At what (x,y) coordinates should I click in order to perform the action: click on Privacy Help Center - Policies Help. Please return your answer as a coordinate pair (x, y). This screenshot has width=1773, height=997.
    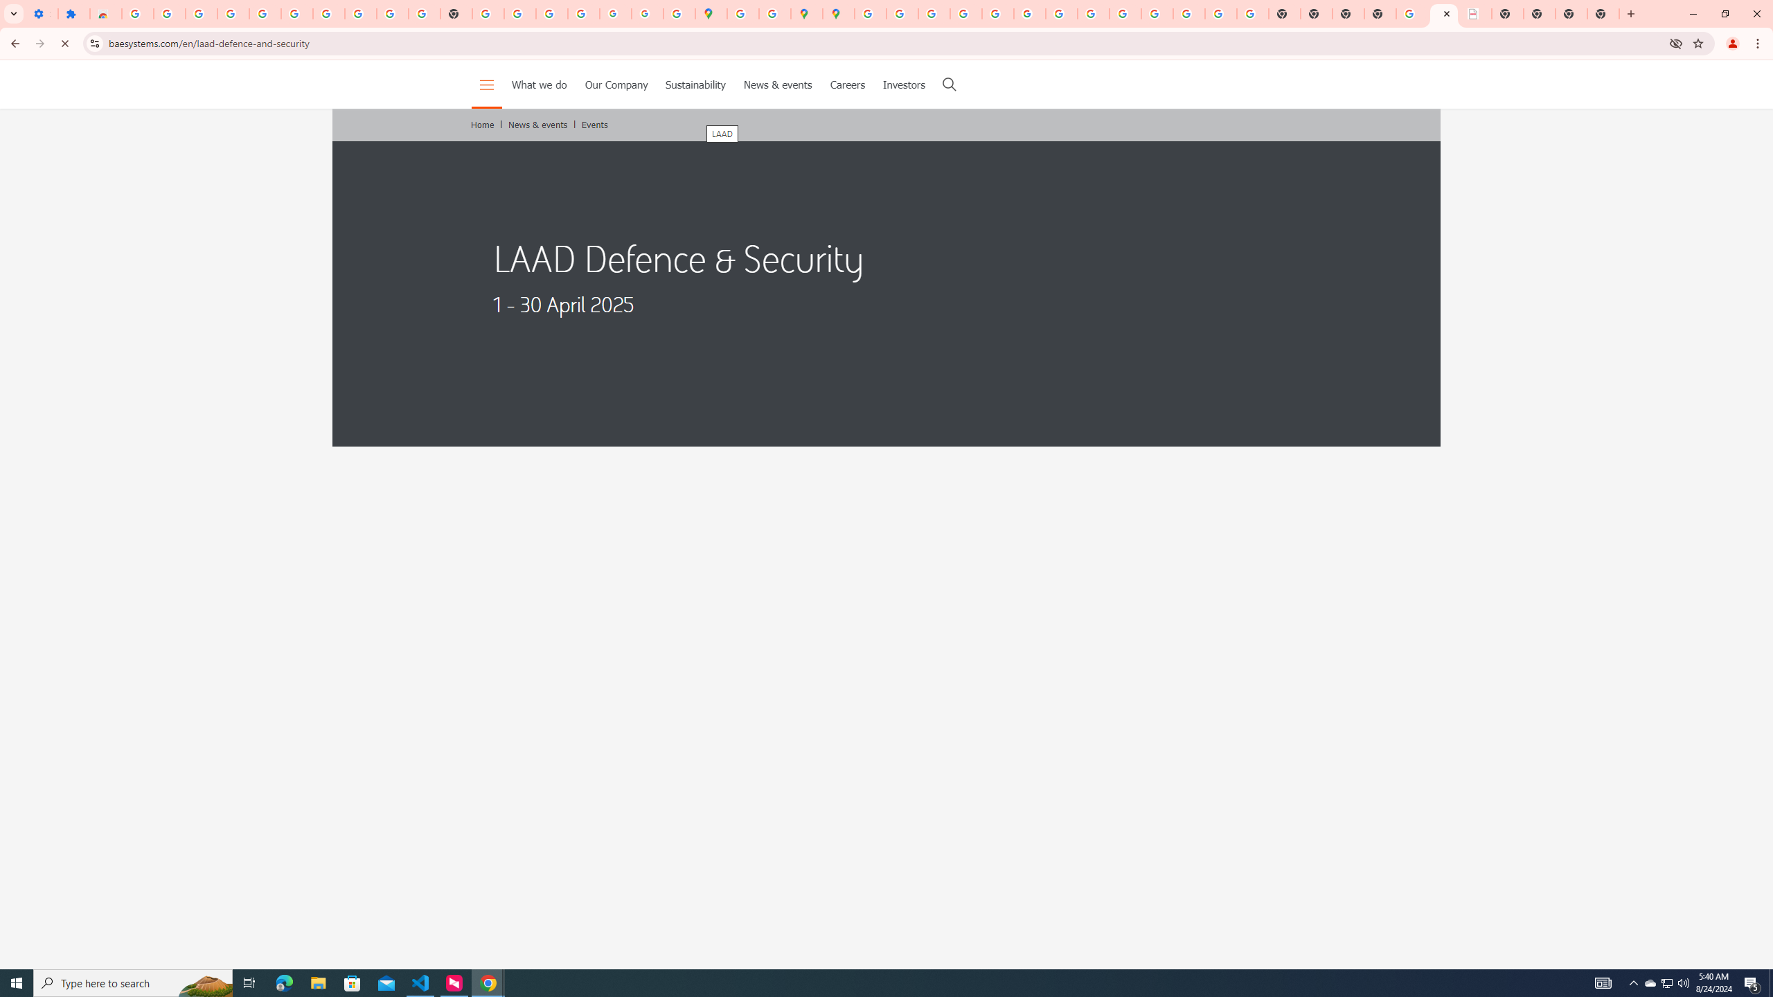
    Looking at the image, I should click on (965, 14).